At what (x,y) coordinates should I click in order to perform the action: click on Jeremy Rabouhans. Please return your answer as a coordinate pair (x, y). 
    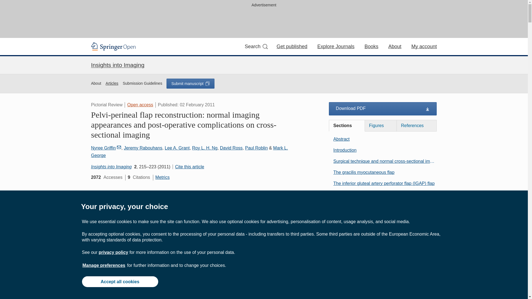
    Looking at the image, I should click on (143, 148).